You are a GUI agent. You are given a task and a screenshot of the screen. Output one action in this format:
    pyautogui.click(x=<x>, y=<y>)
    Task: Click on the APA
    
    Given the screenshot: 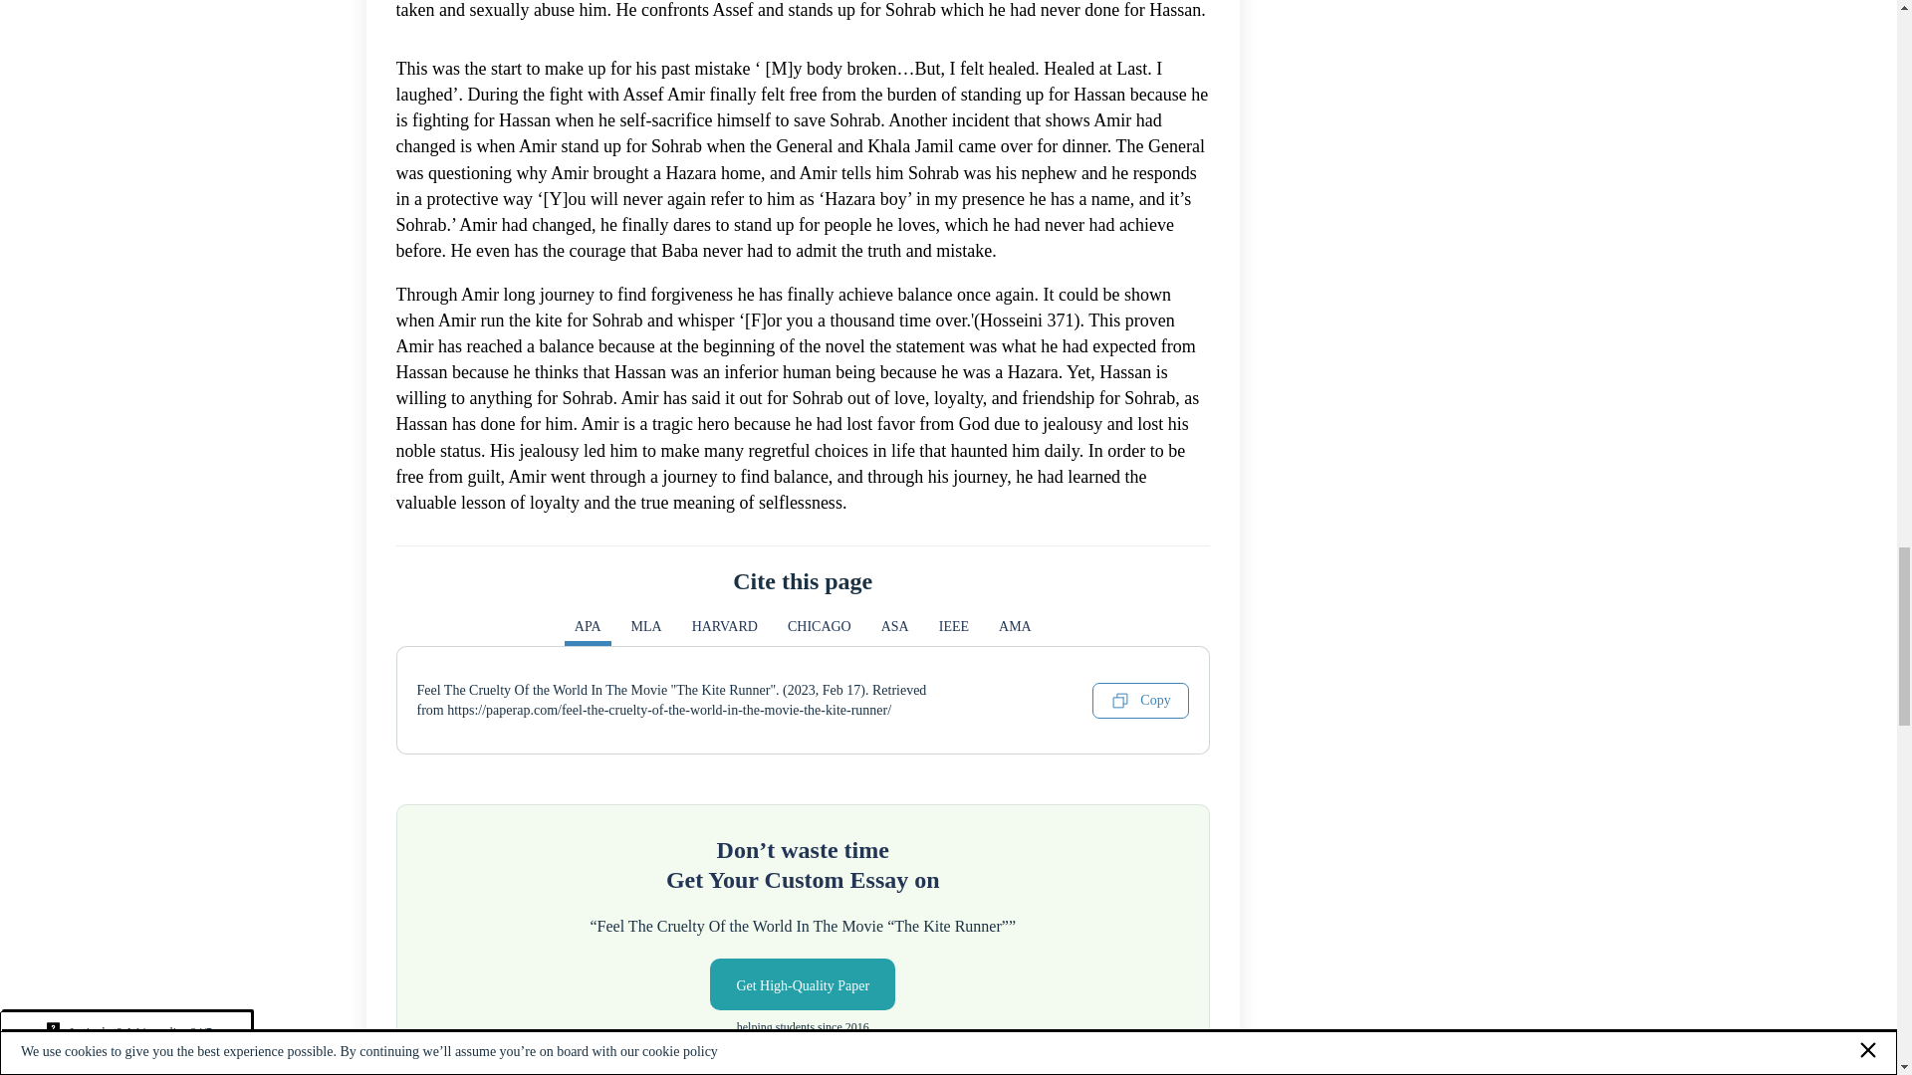 What is the action you would take?
    pyautogui.click(x=588, y=631)
    